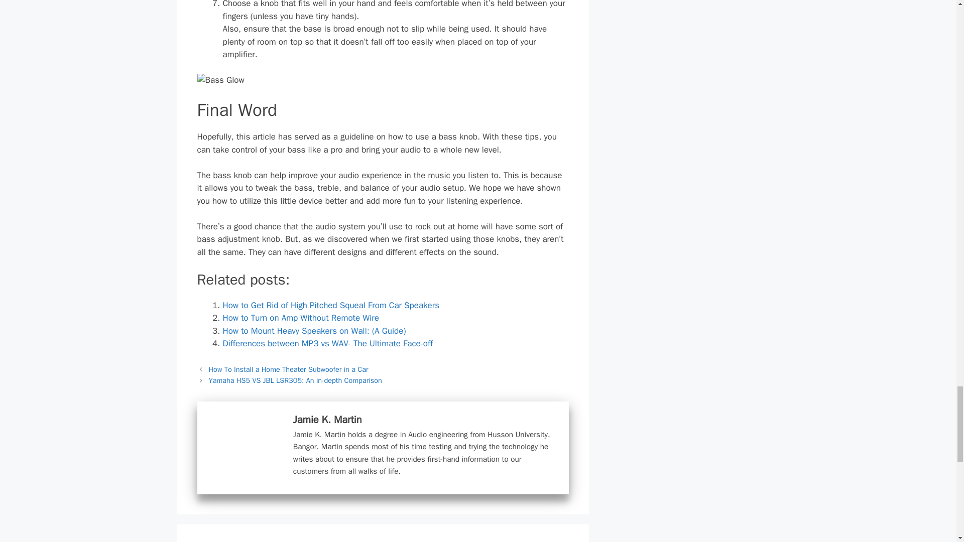 The height and width of the screenshot is (542, 964). I want to click on How To Install a Home Theater Subwoofer in a Car, so click(288, 369).